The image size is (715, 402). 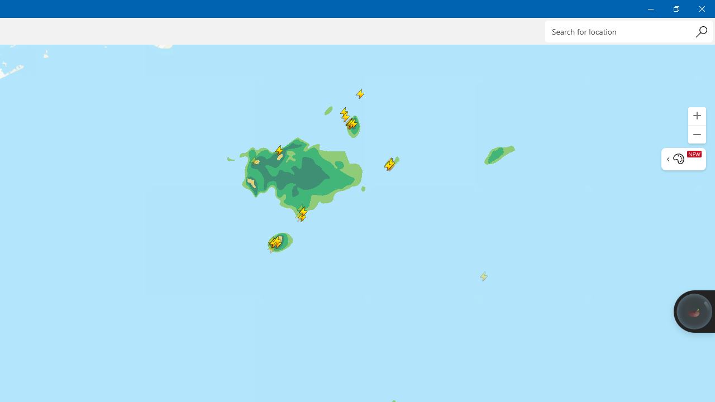 I want to click on Restore Weather, so click(x=676, y=9).